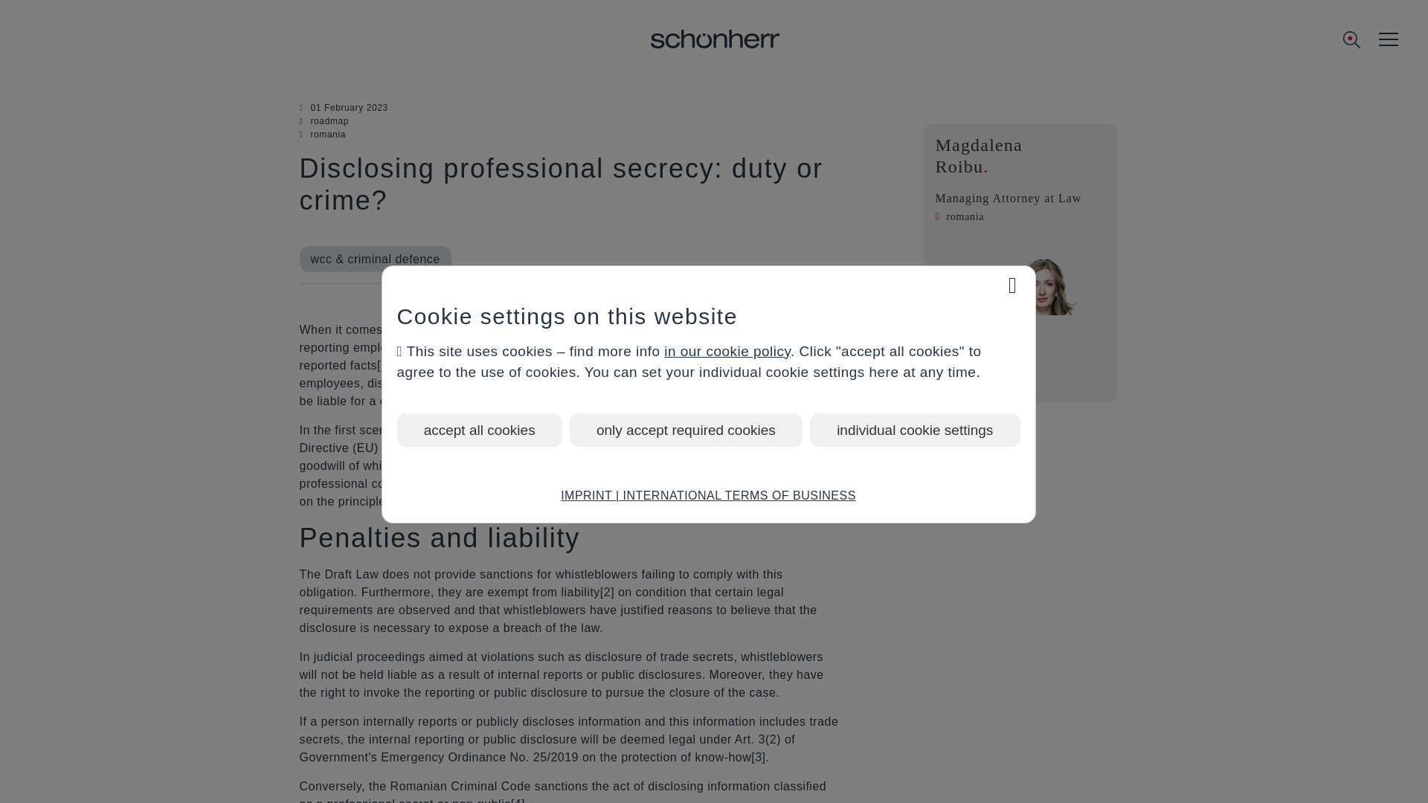  I want to click on Schonherr, so click(715, 40).